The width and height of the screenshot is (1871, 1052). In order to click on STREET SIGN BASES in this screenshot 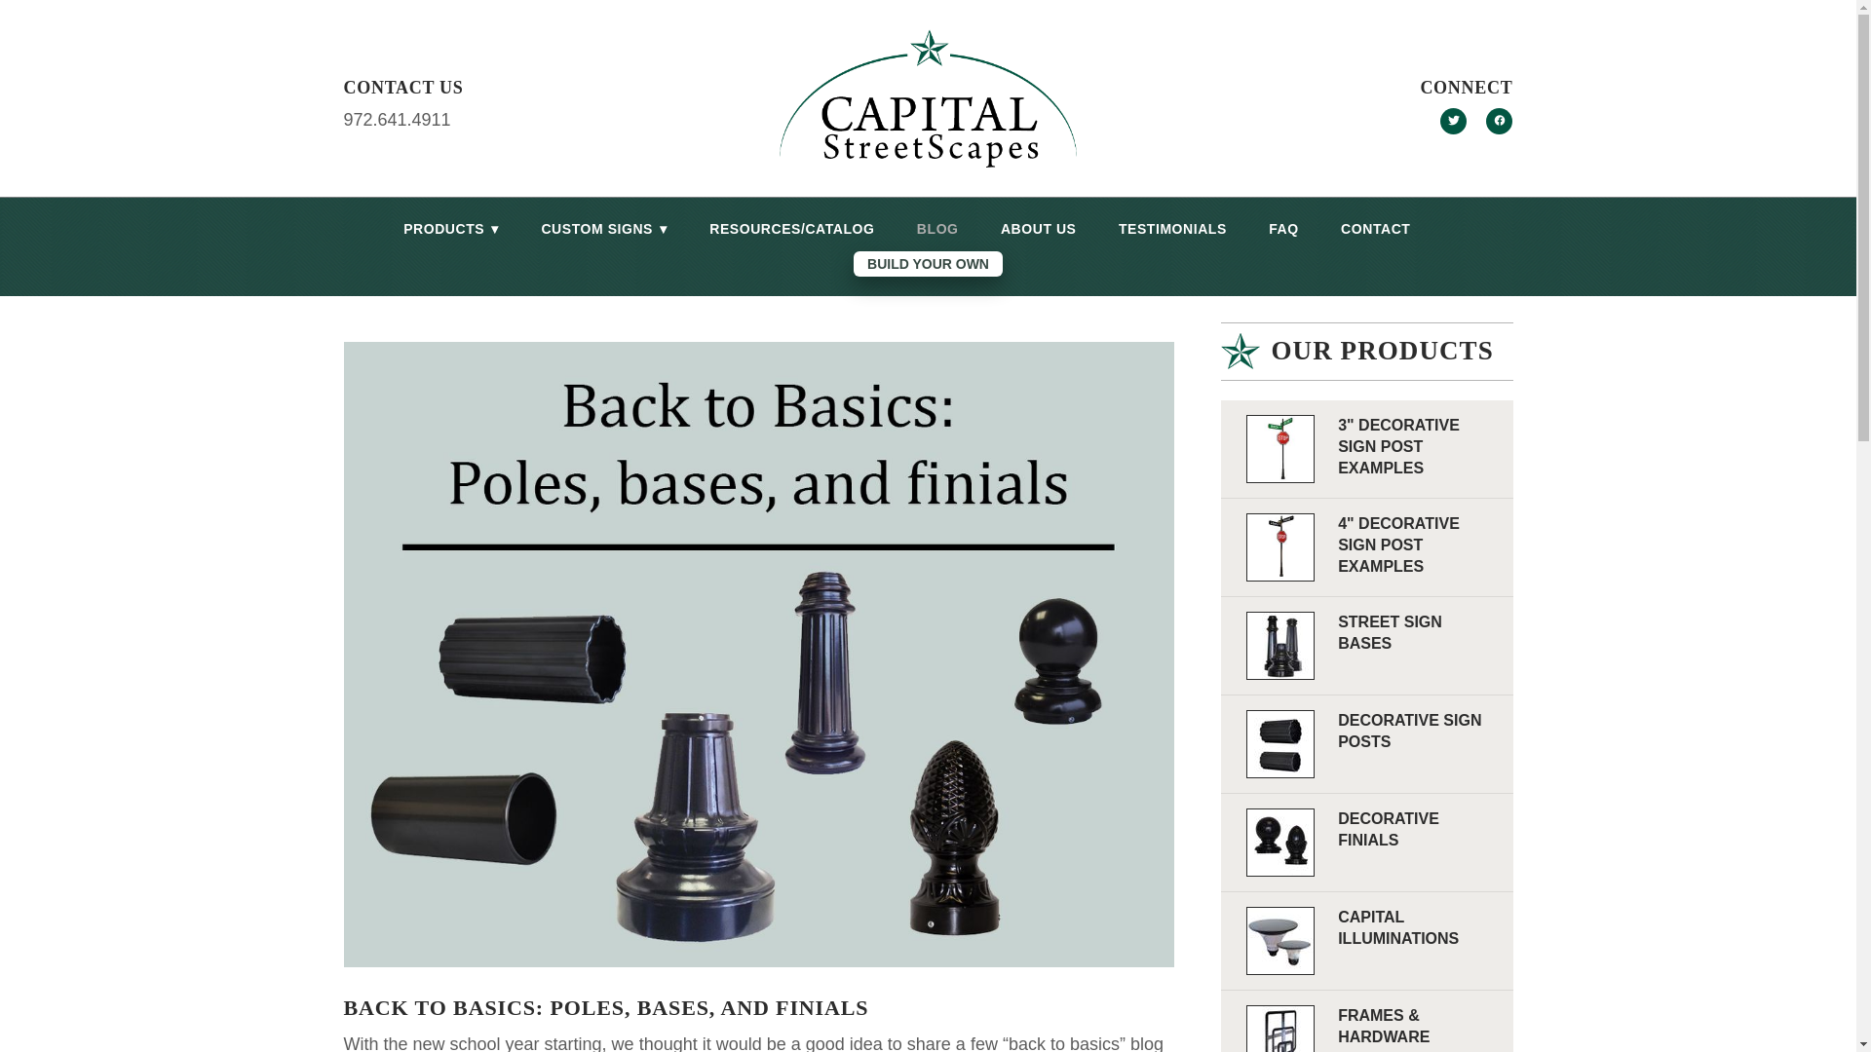, I will do `click(1390, 631)`.